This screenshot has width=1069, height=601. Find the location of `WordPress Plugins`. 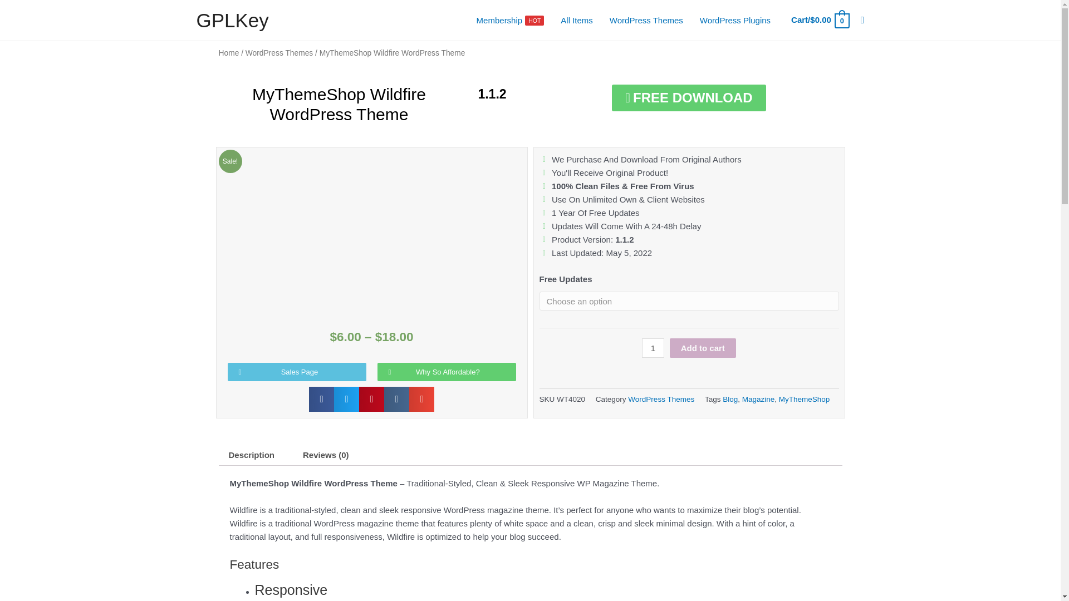

WordPress Plugins is located at coordinates (510, 21).